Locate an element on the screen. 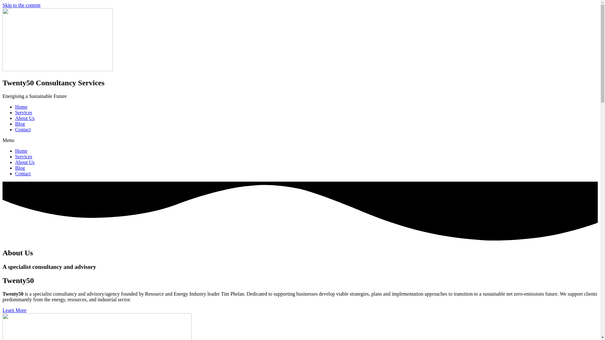  About Us is located at coordinates (25, 118).